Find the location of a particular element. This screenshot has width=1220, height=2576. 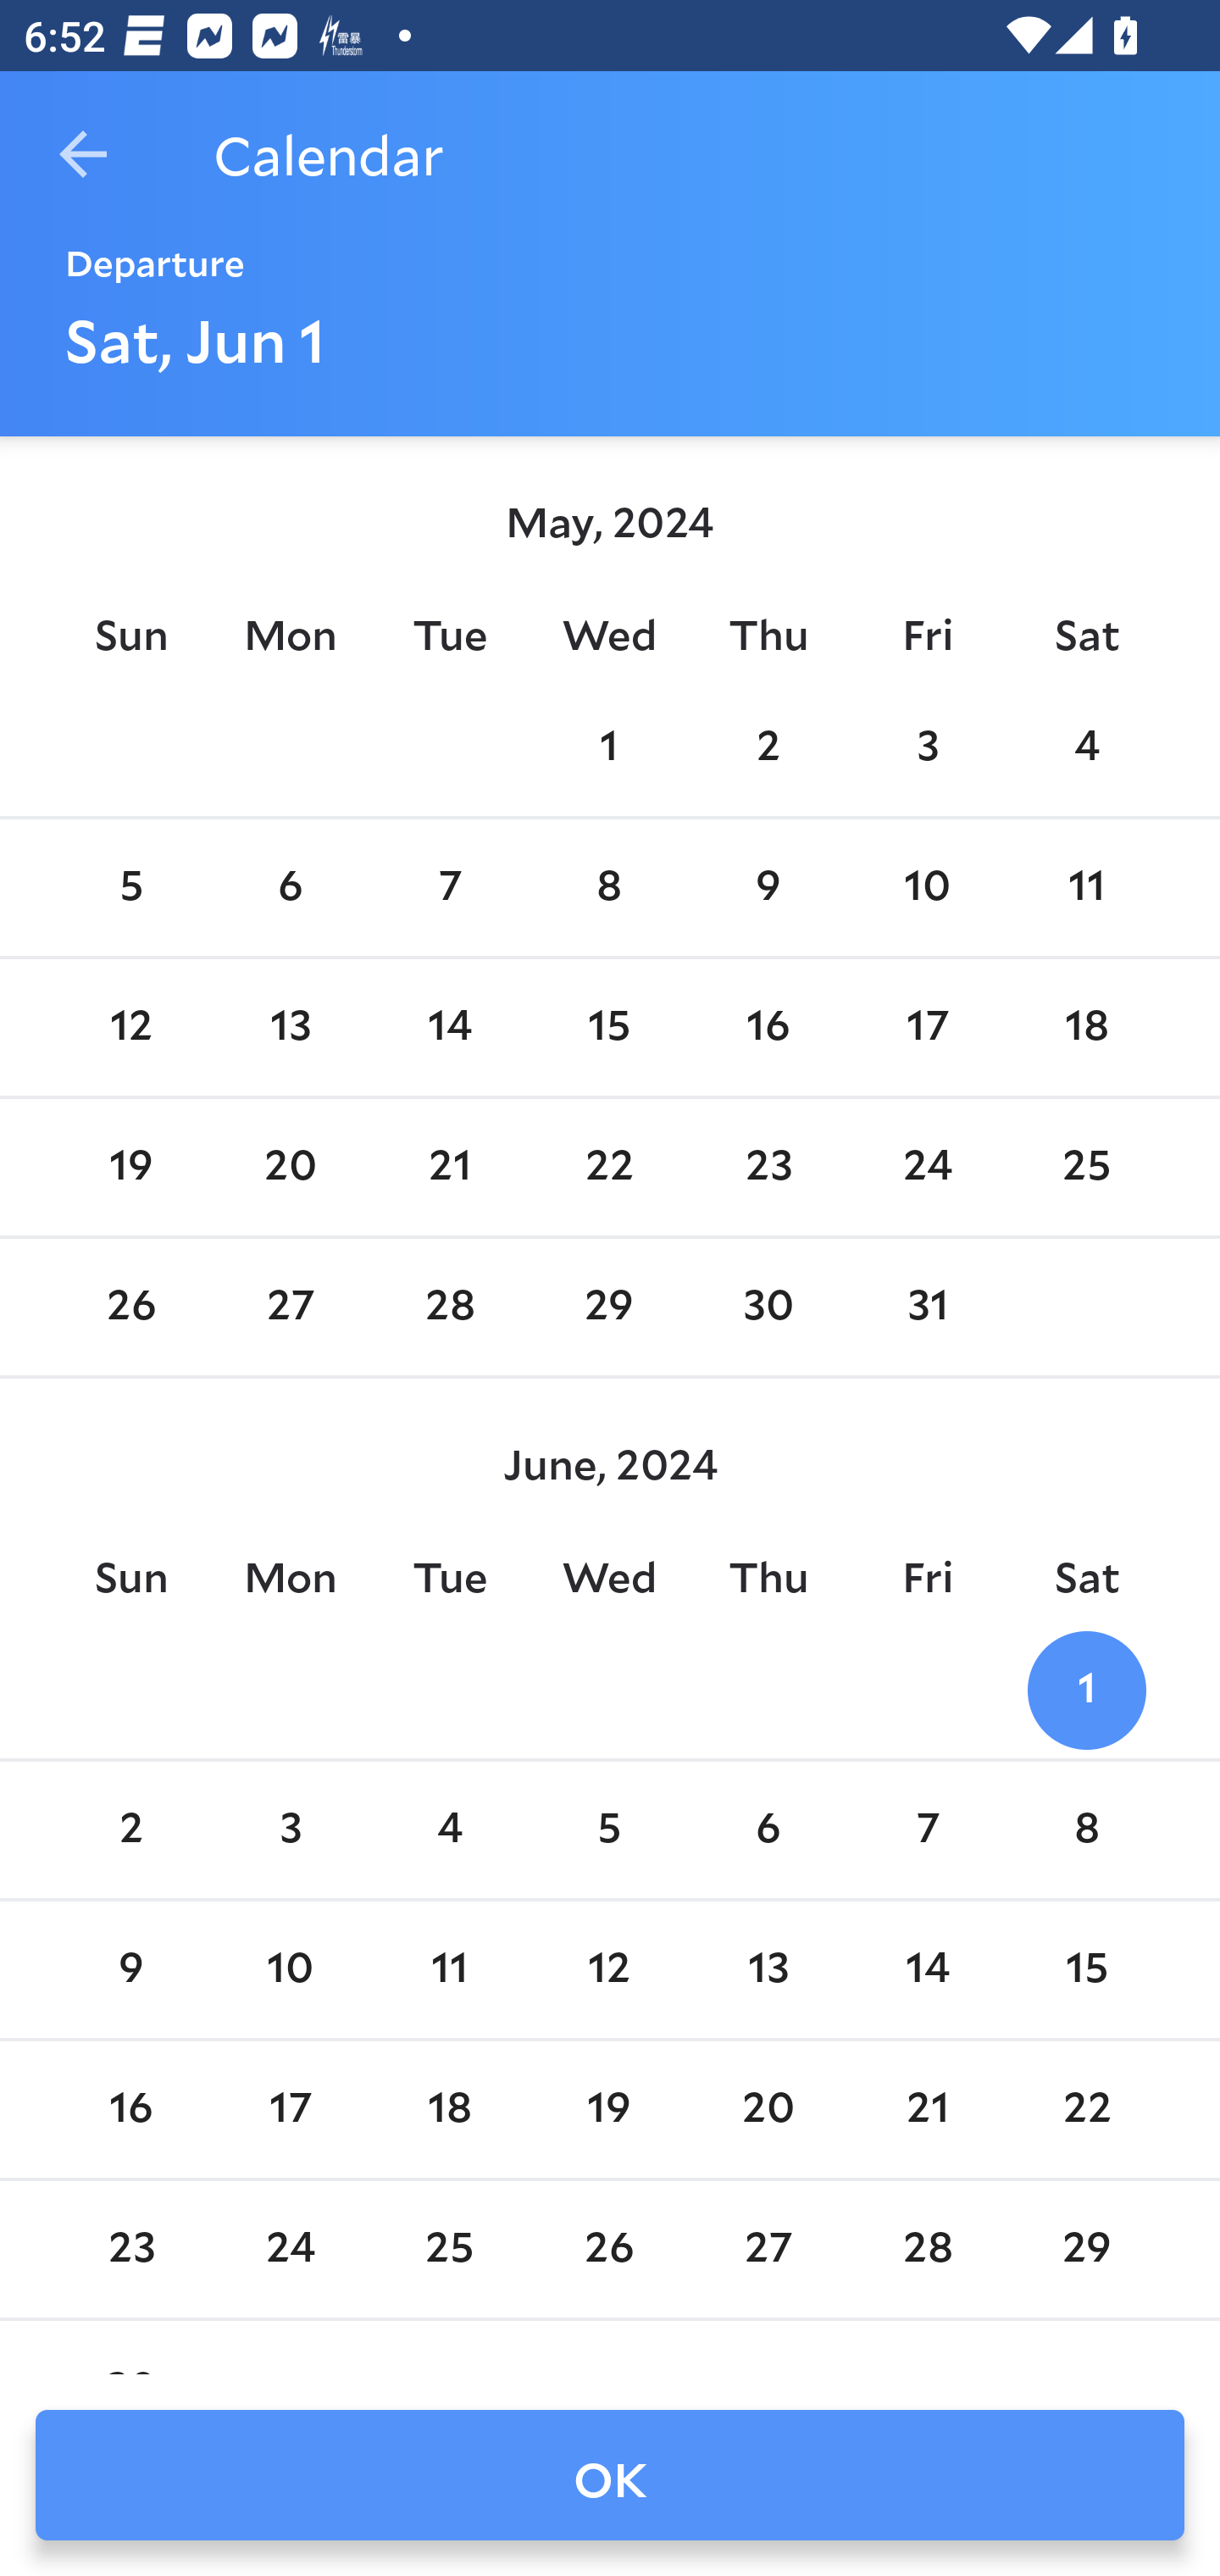

3 is located at coordinates (291, 1831).